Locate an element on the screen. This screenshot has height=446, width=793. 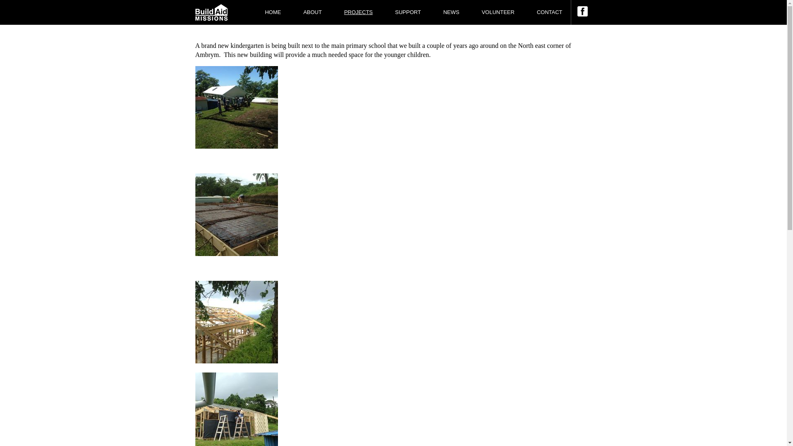
Facebook is located at coordinates (582, 14).